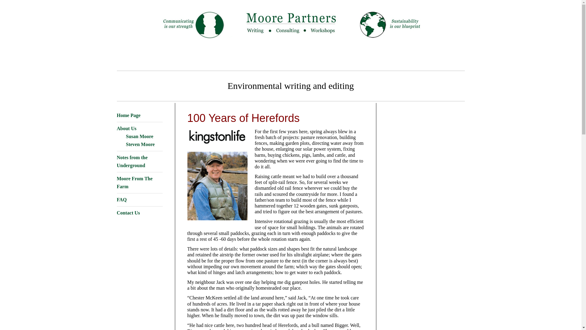 The height and width of the screenshot is (330, 586). Describe the element at coordinates (139, 136) in the screenshot. I see `Susan Moore` at that location.